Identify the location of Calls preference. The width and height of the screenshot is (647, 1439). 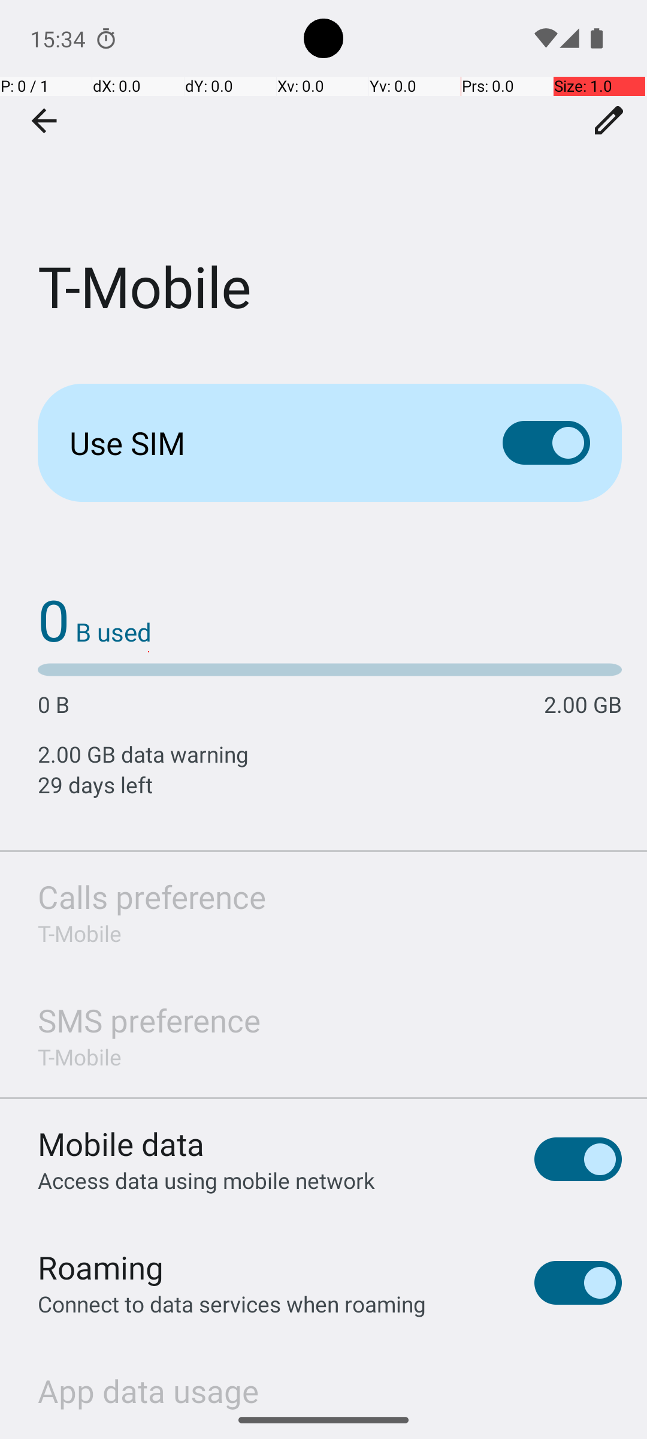
(152, 896).